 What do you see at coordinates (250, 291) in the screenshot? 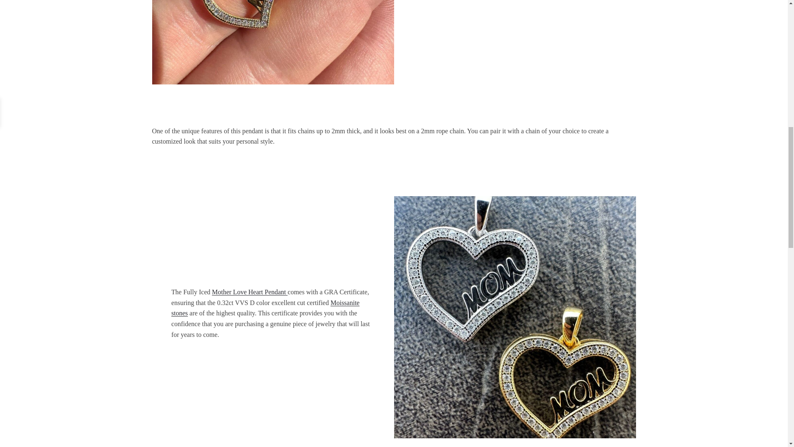
I see `Mother Love Heart Pendant` at bounding box center [250, 291].